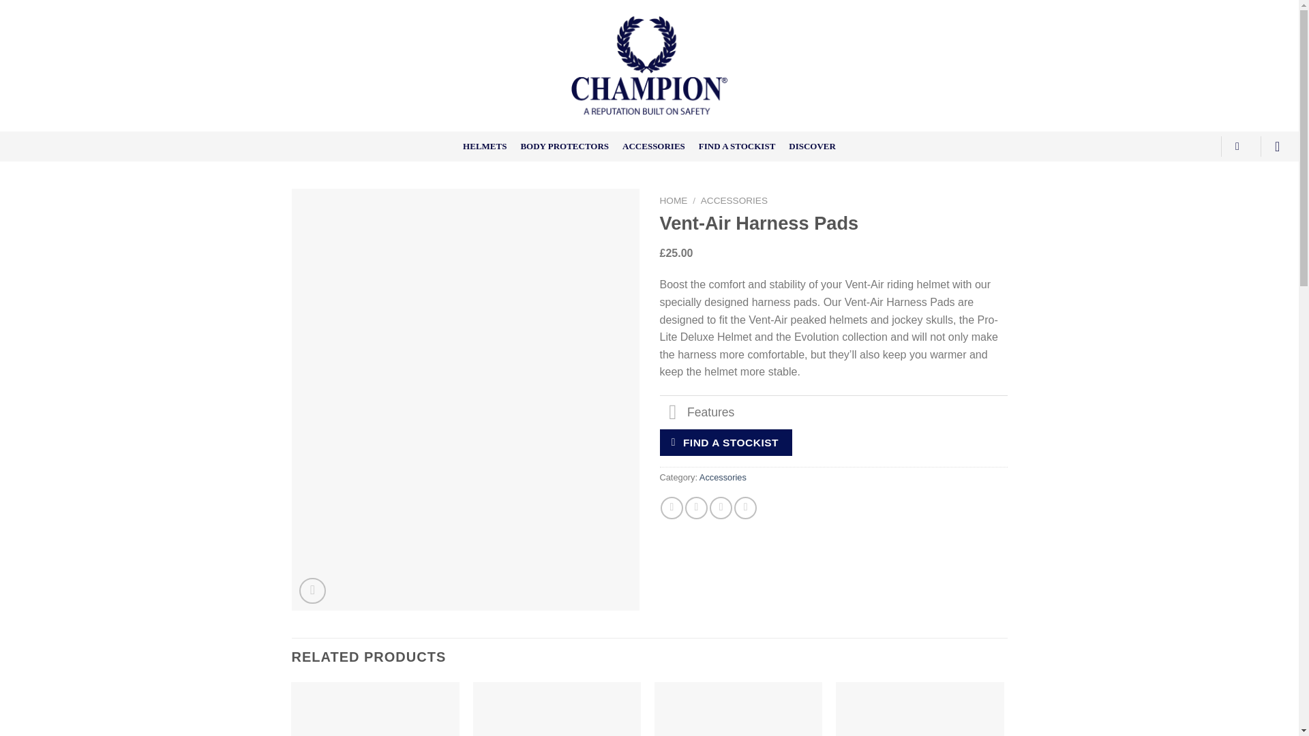  I want to click on BODY PROTECTORS, so click(564, 147).